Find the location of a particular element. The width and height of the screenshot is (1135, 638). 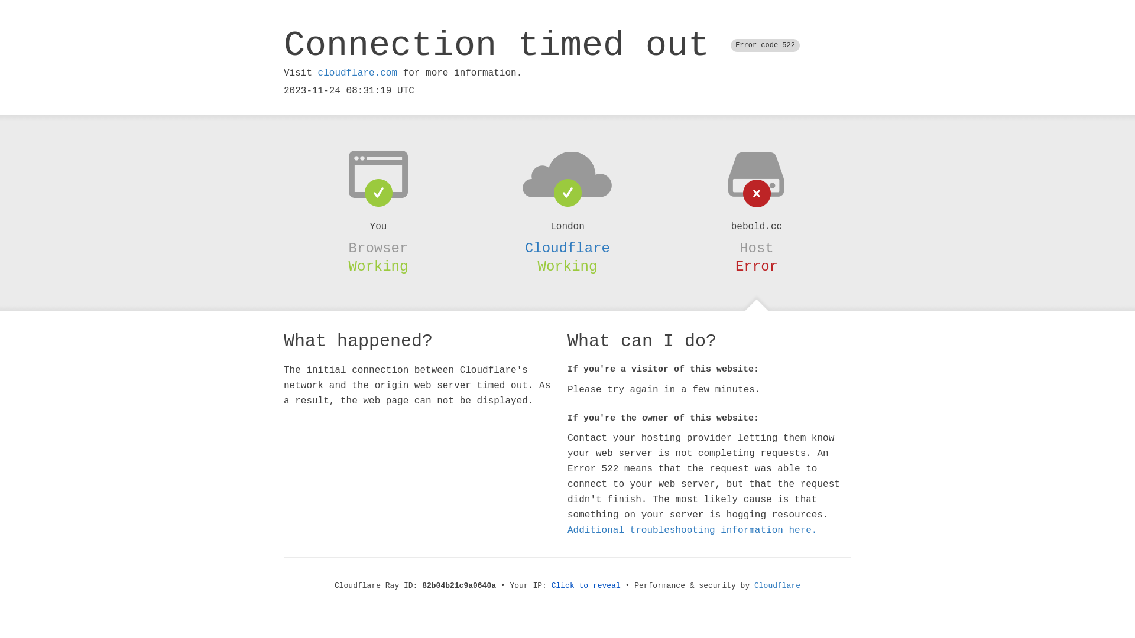

Cloudflare is located at coordinates (777, 586).